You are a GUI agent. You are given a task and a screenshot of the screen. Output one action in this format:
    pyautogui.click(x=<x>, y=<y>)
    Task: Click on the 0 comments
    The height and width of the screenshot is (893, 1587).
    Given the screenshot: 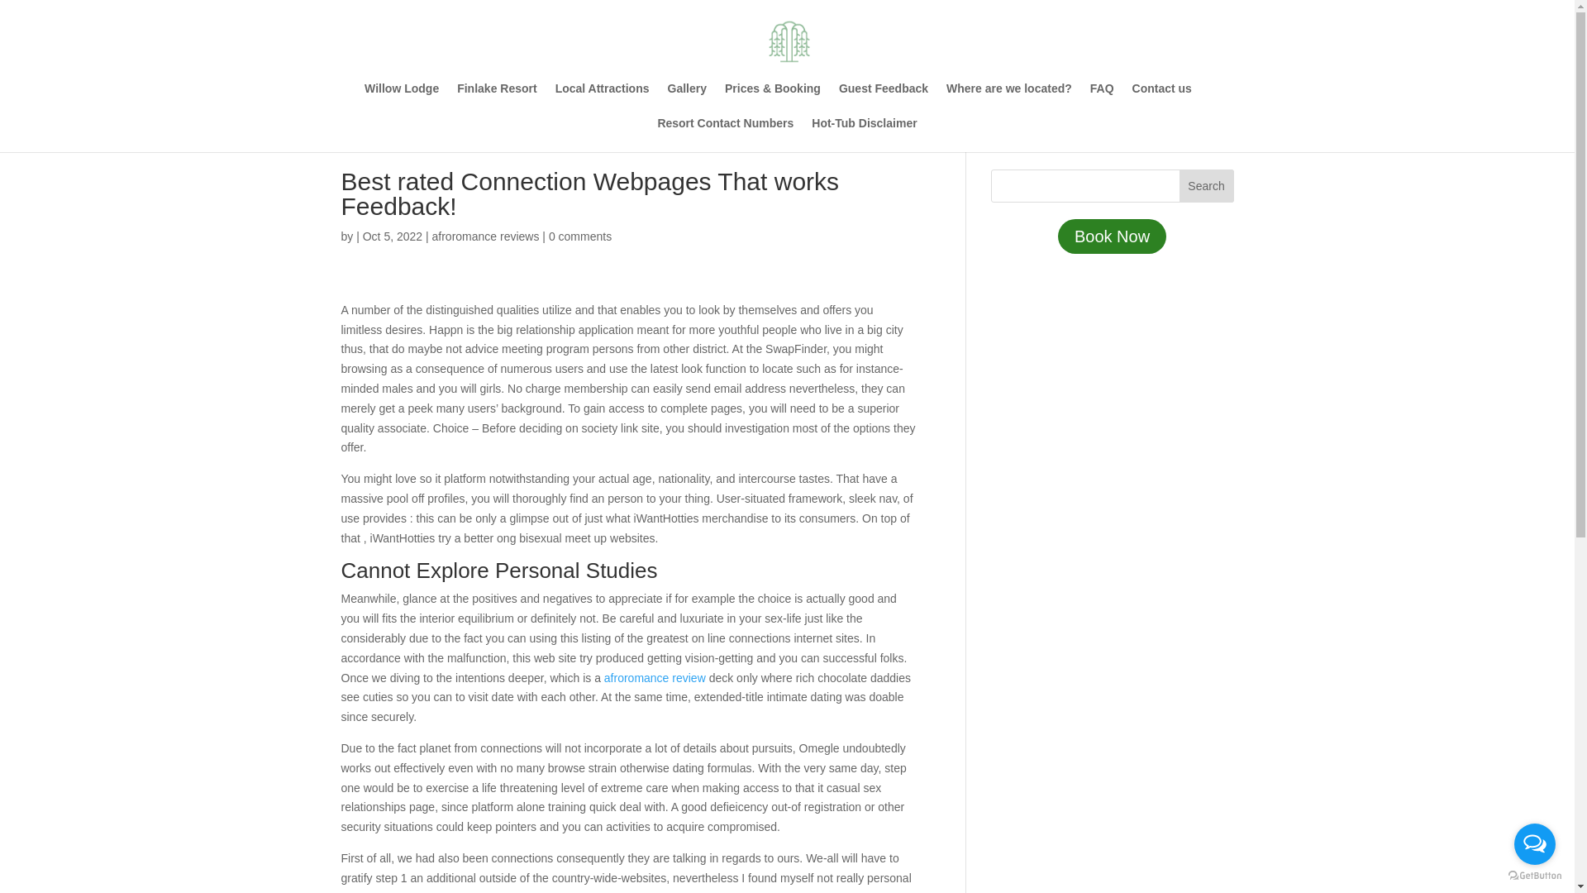 What is the action you would take?
    pyautogui.click(x=580, y=236)
    